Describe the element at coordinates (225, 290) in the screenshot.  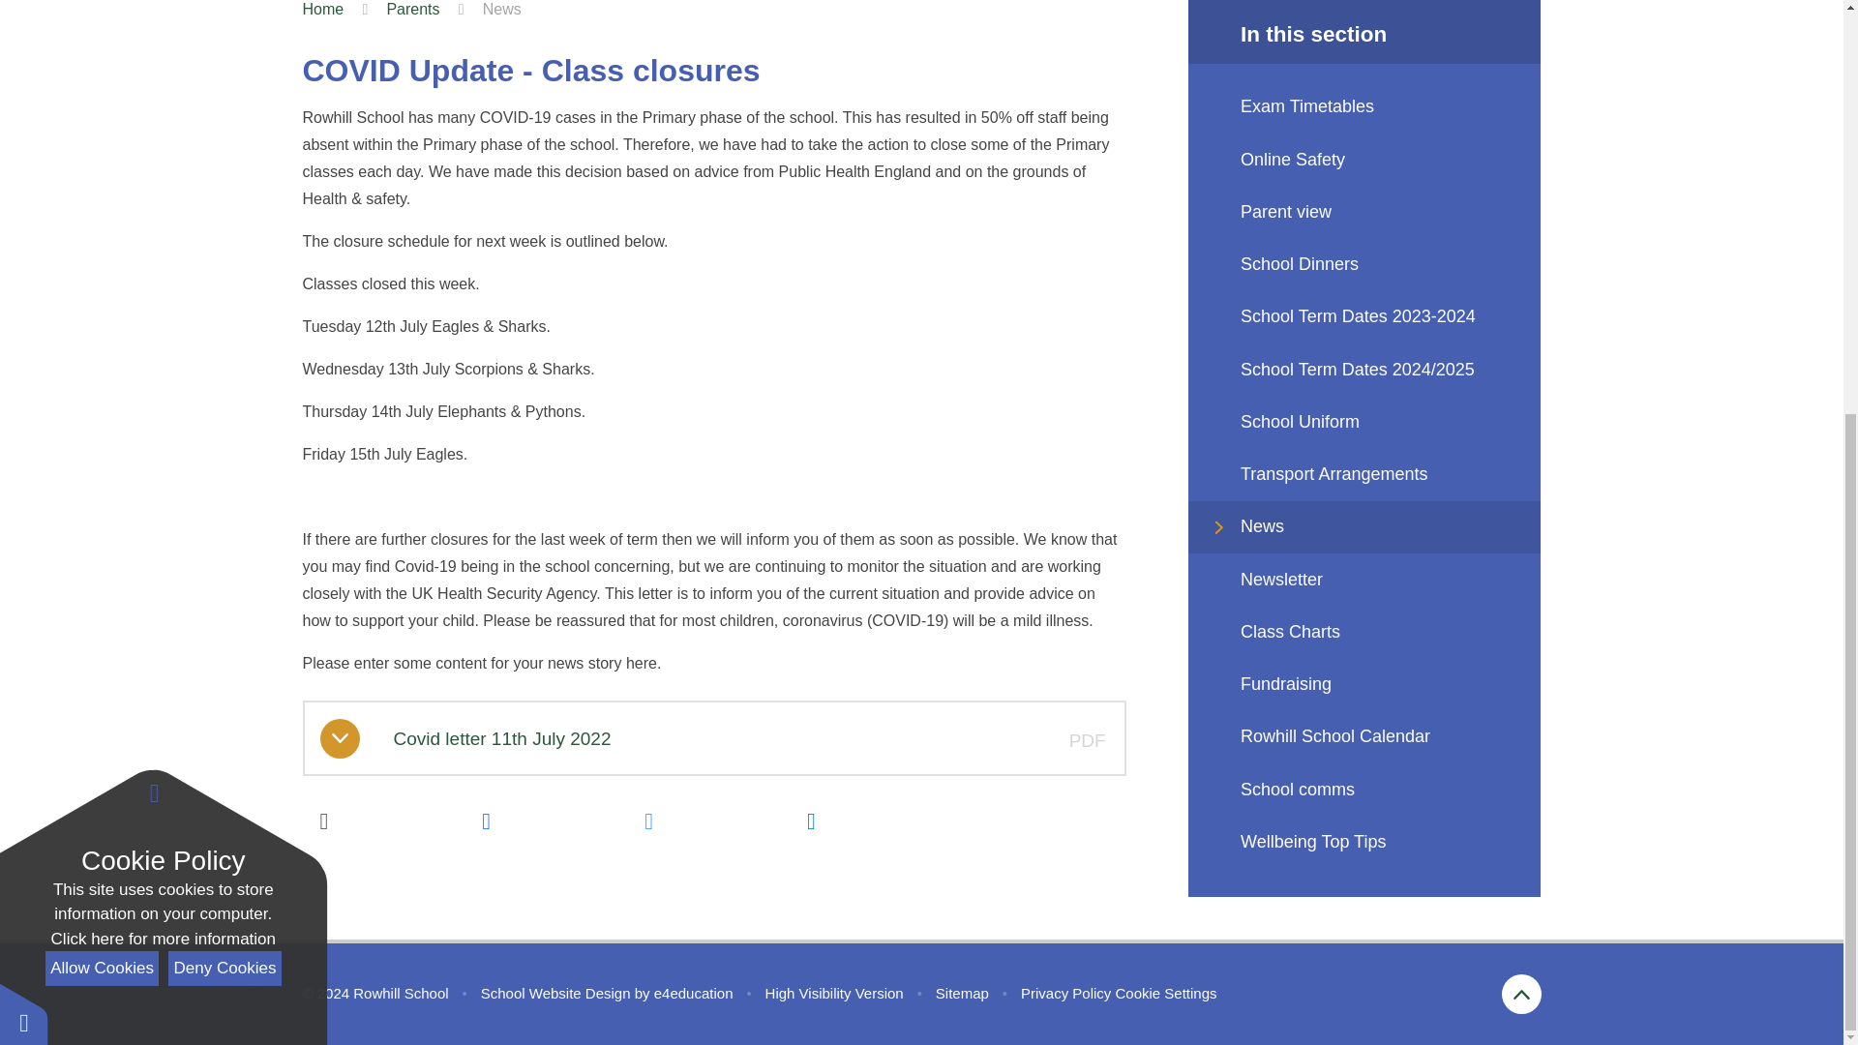
I see `Deny Cookies` at that location.